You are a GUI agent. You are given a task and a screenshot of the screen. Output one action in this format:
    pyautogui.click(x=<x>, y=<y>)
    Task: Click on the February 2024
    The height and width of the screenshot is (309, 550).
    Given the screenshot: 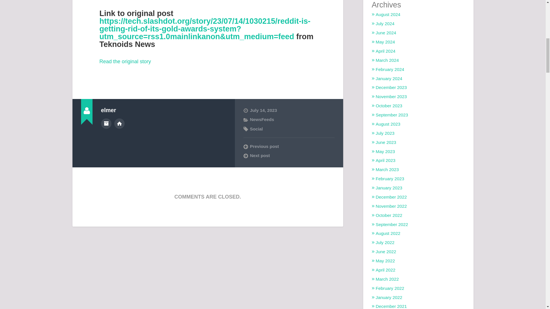 What is the action you would take?
    pyautogui.click(x=390, y=69)
    